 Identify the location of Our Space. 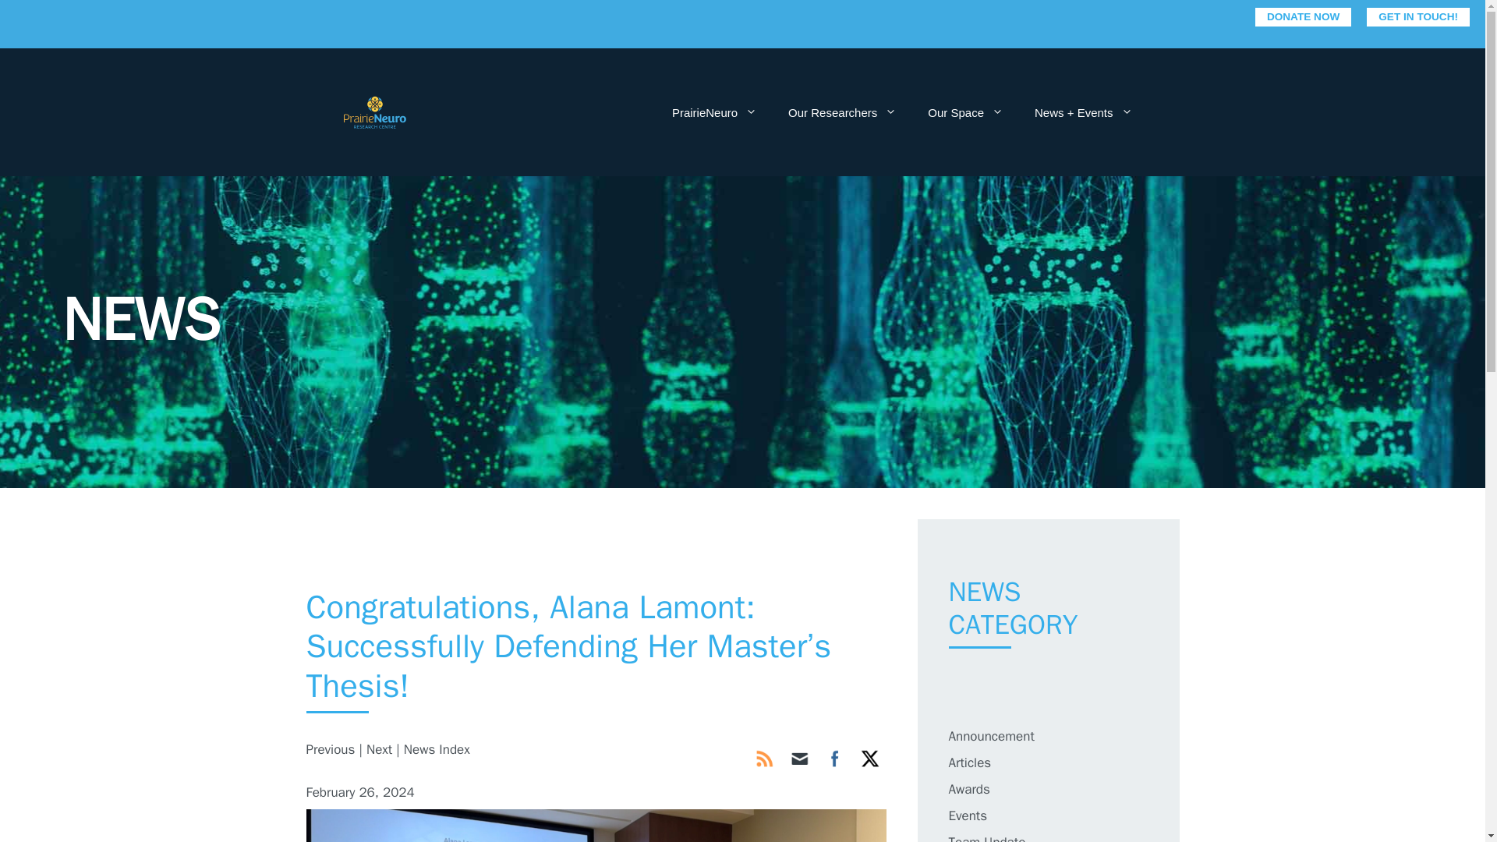
(965, 112).